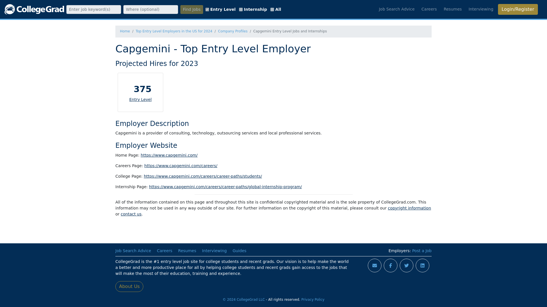 The width and height of the screenshot is (547, 307). Describe the element at coordinates (397, 9) in the screenshot. I see `Job Search Advice` at that location.